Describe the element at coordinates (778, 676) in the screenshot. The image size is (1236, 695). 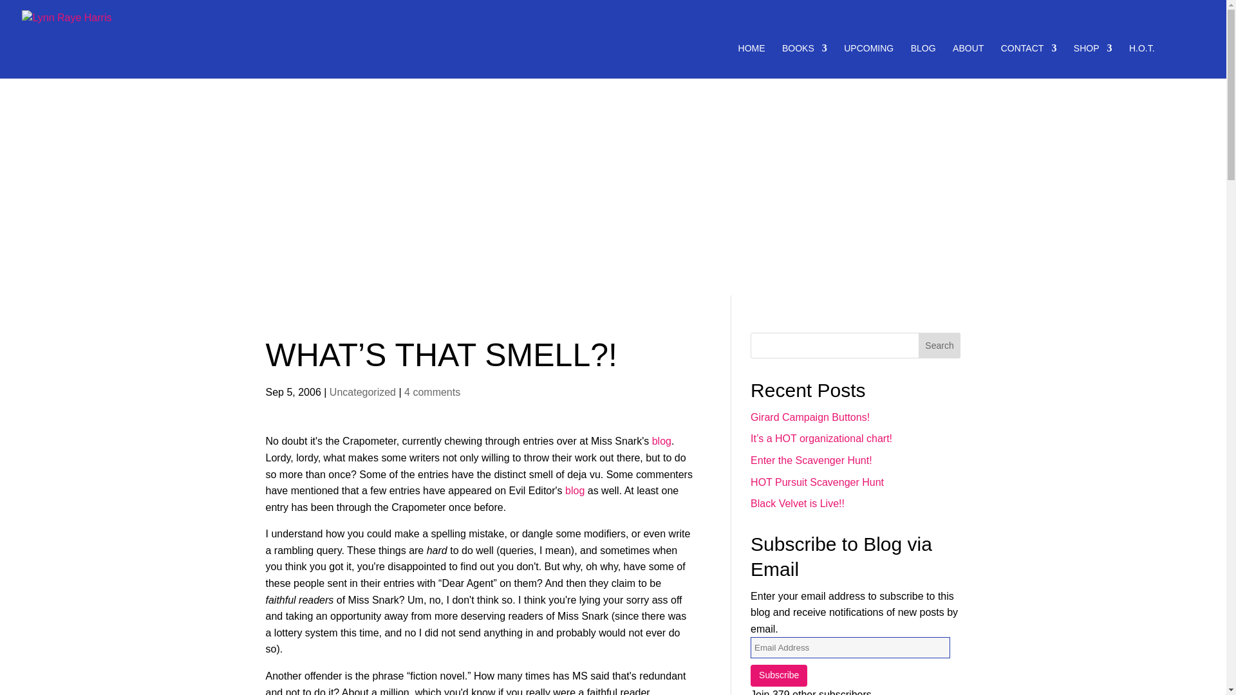
I see `Subscribe` at that location.